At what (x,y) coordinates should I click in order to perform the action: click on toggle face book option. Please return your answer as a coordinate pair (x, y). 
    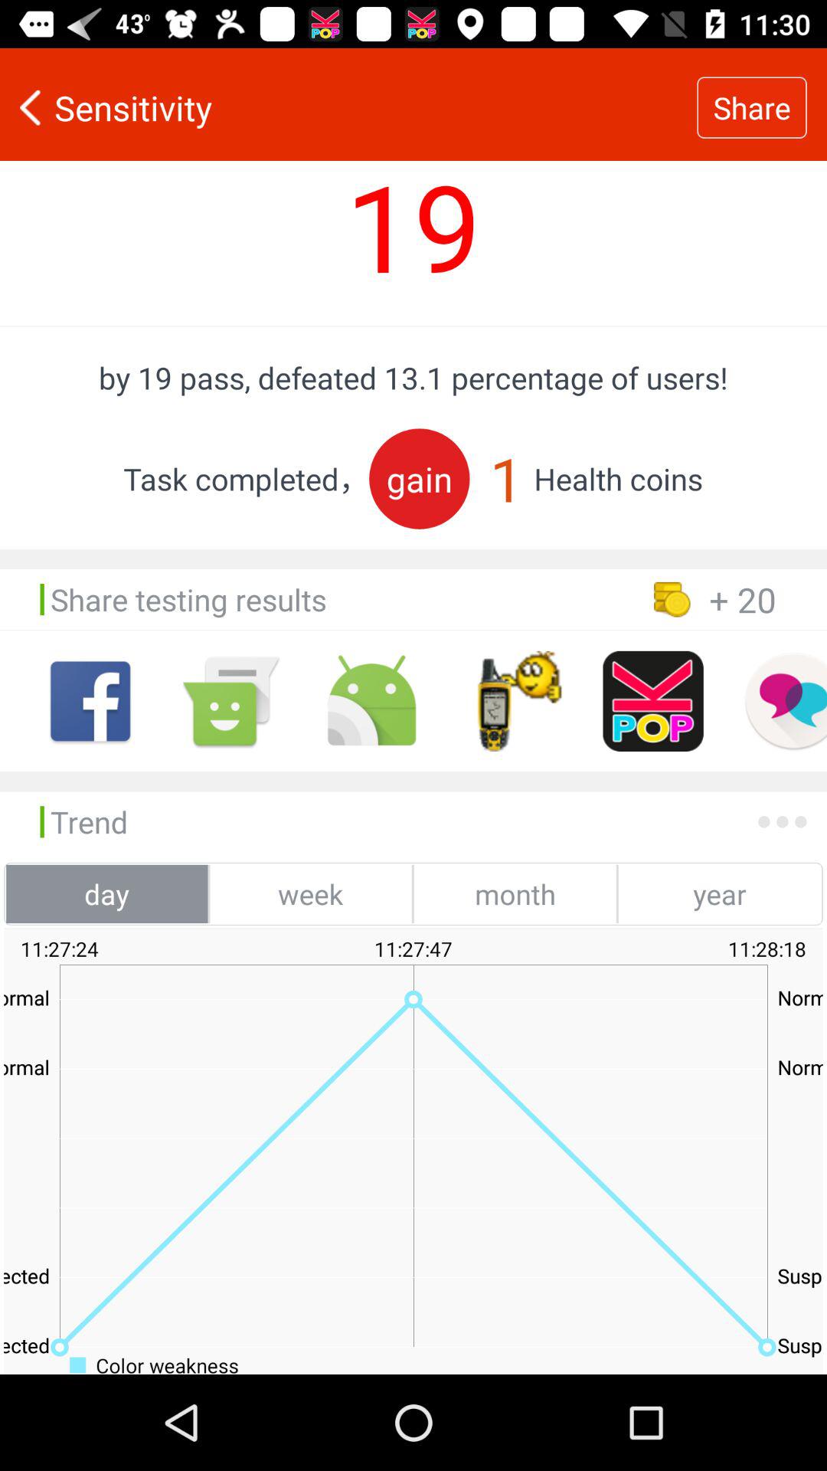
    Looking at the image, I should click on (90, 701).